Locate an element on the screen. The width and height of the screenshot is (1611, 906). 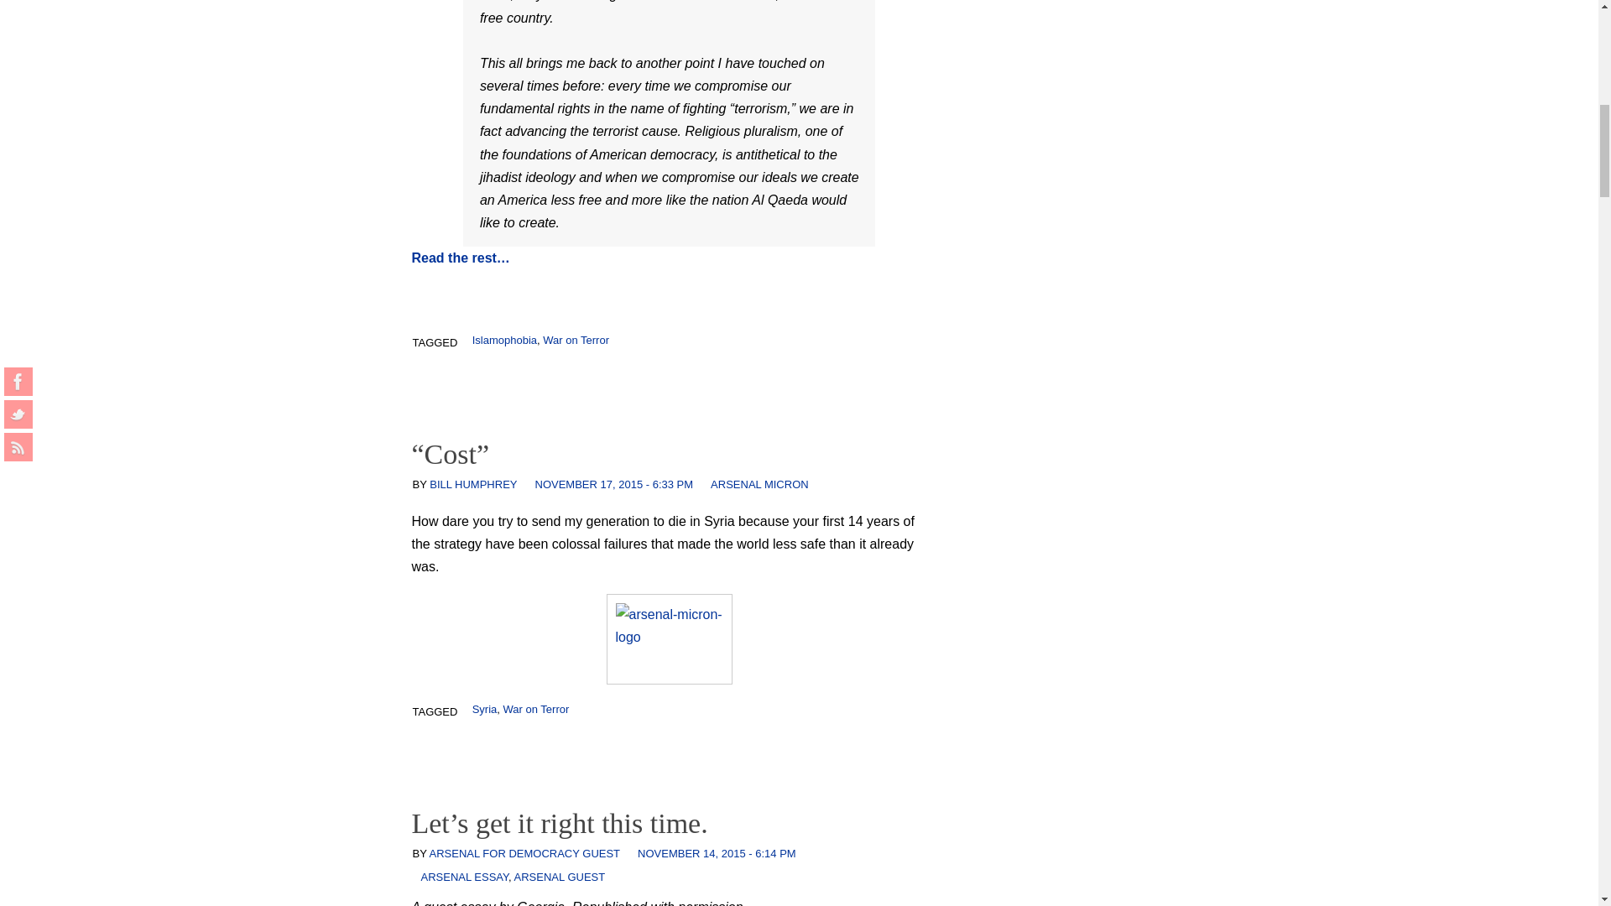
ARSENAL FOR DEMOCRACY GUEST is located at coordinates (525, 852).